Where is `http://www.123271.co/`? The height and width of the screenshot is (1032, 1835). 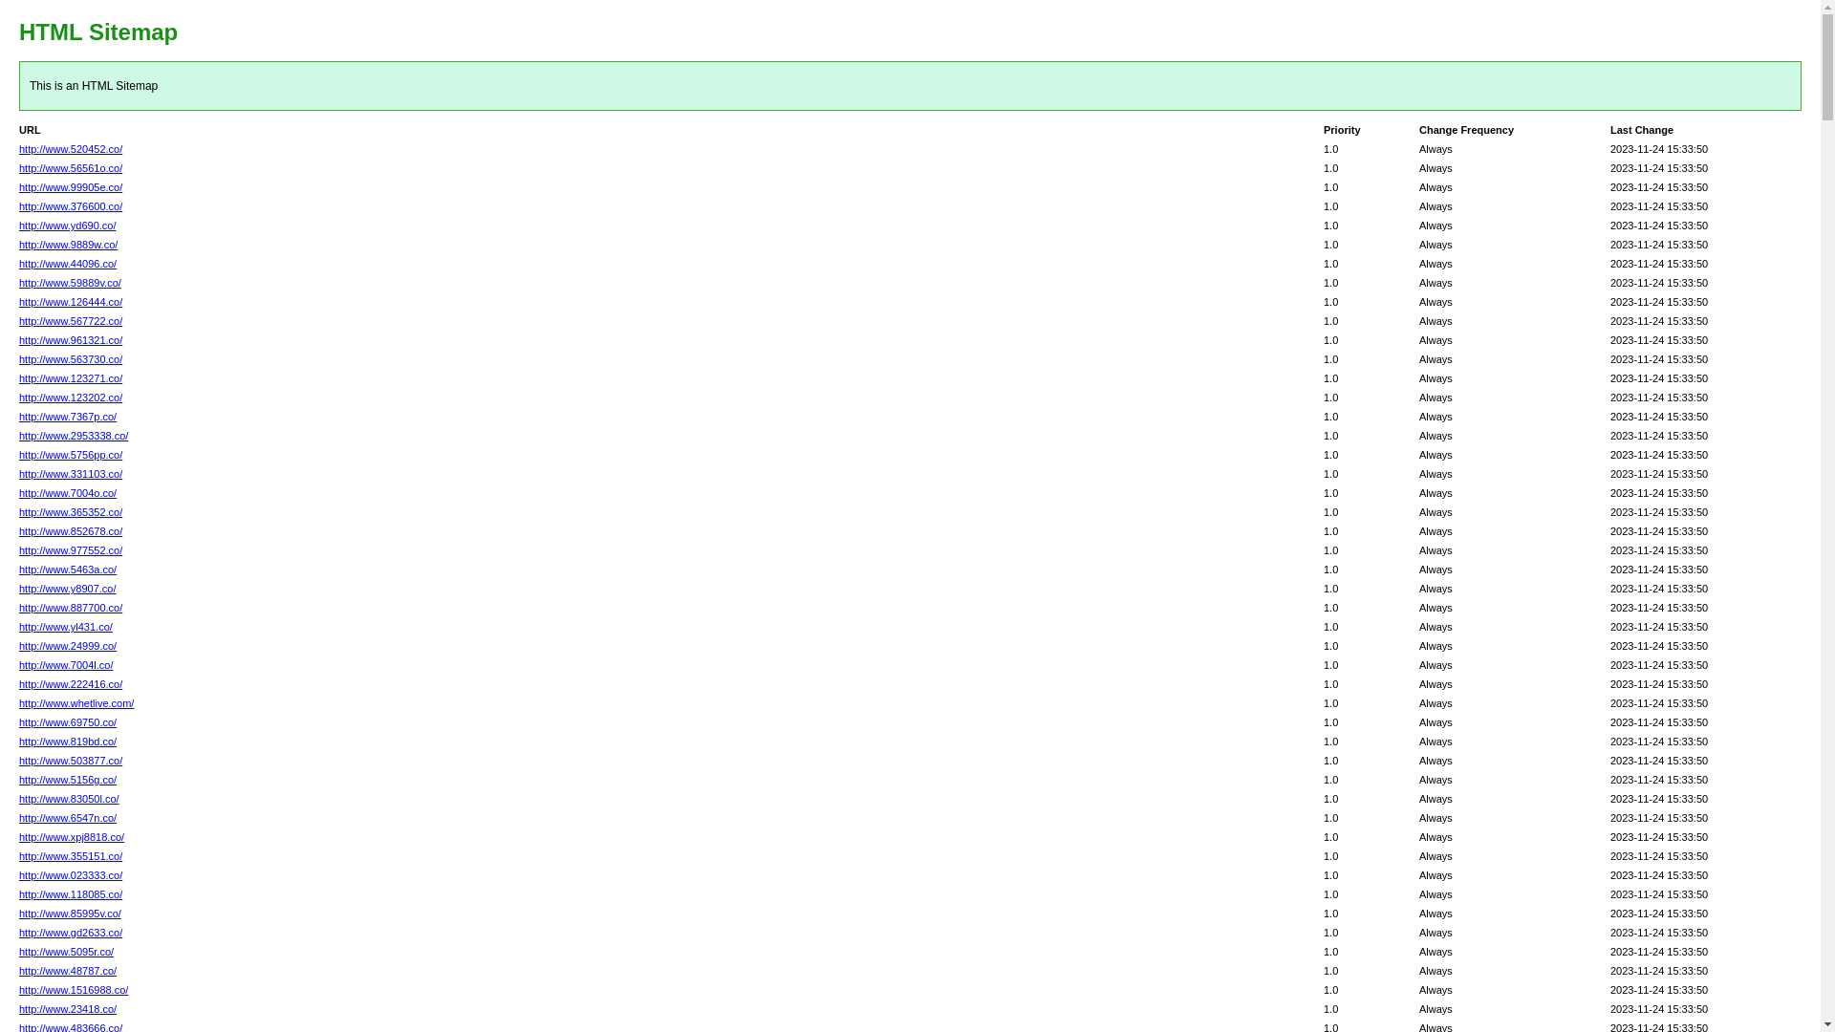 http://www.123271.co/ is located at coordinates (71, 378).